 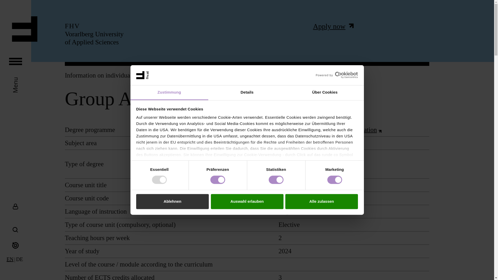 I want to click on FHV - Vorarlberg University of Applied Sciences, so click(x=19, y=259).